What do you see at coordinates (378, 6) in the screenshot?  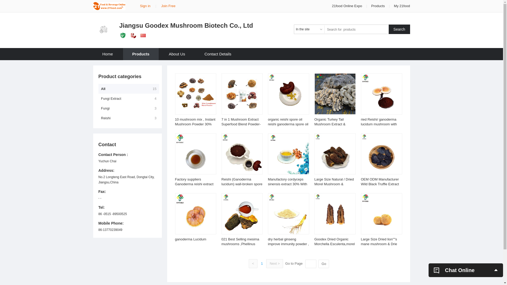 I see `Products` at bounding box center [378, 6].